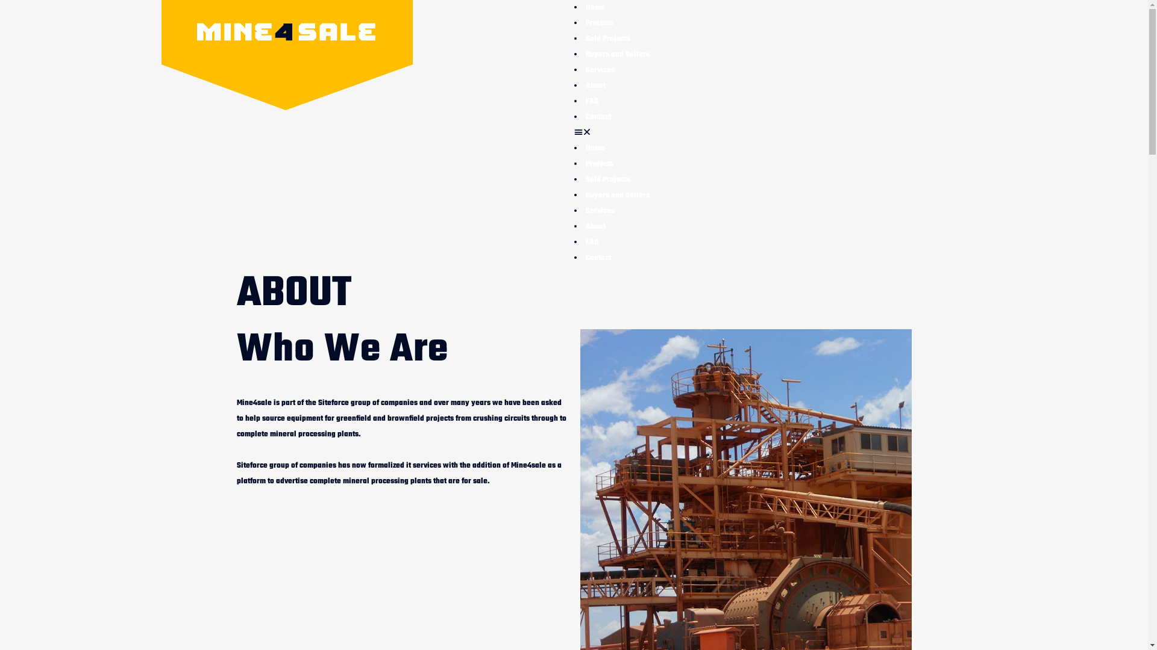 The width and height of the screenshot is (1157, 650). What do you see at coordinates (600, 211) in the screenshot?
I see `Services` at bounding box center [600, 211].